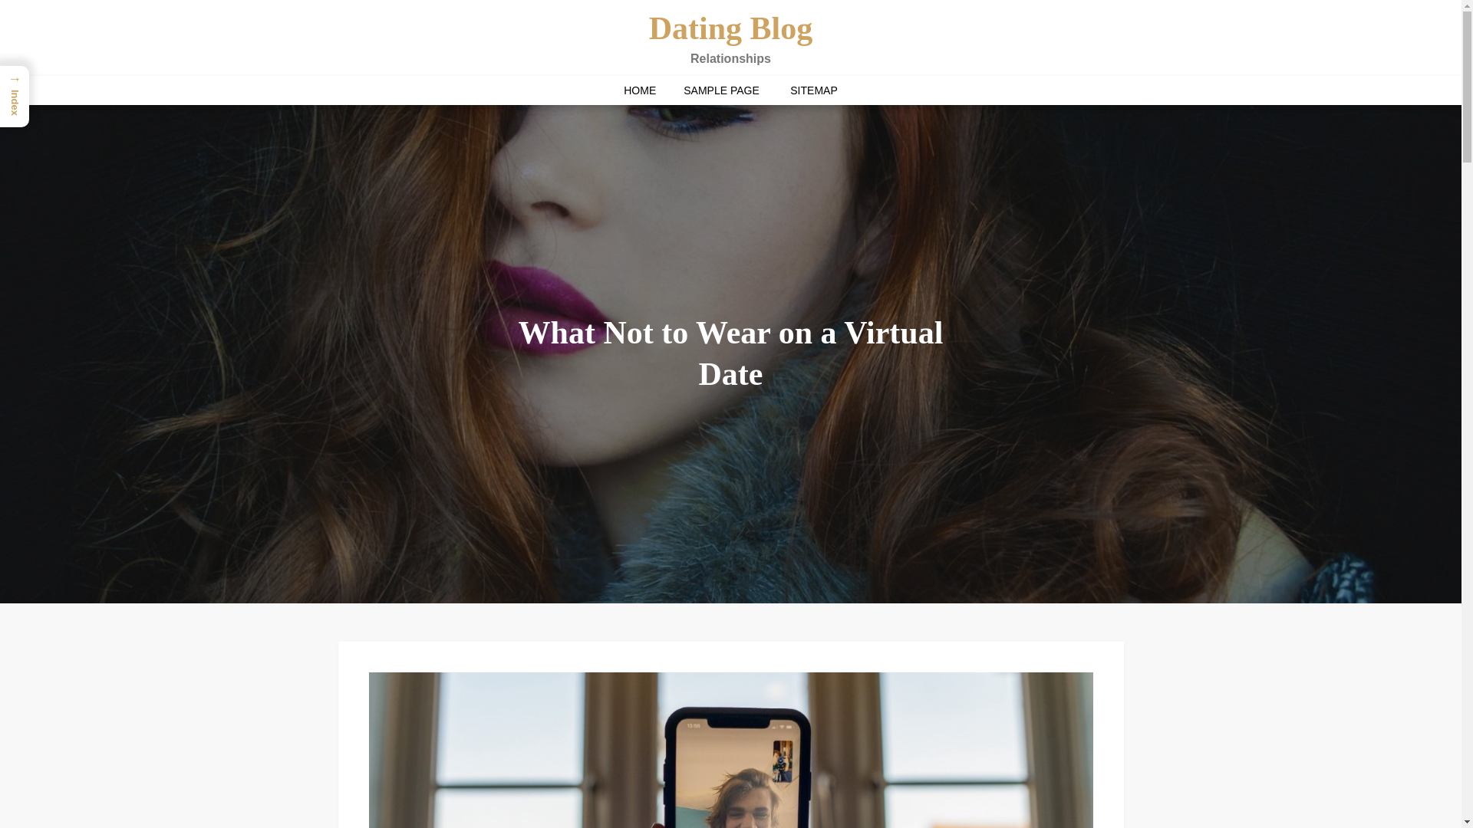 The image size is (1473, 828). What do you see at coordinates (813, 90) in the screenshot?
I see `SITEMAP` at bounding box center [813, 90].